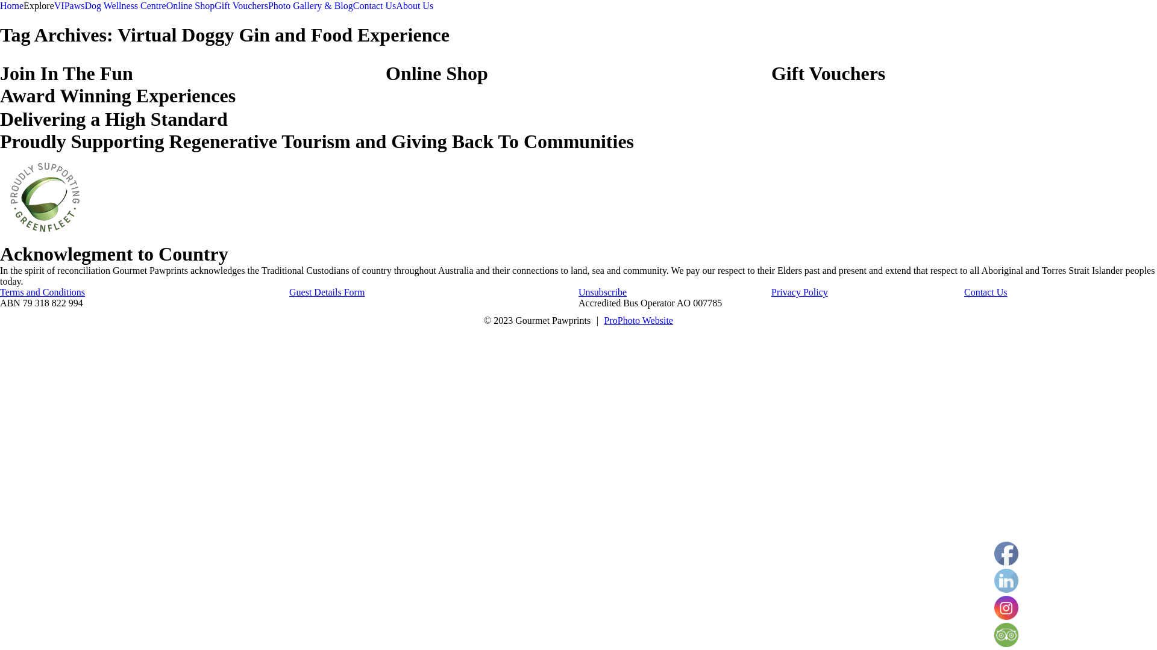 The width and height of the screenshot is (1157, 650). I want to click on Unsubscribe, so click(603, 292).